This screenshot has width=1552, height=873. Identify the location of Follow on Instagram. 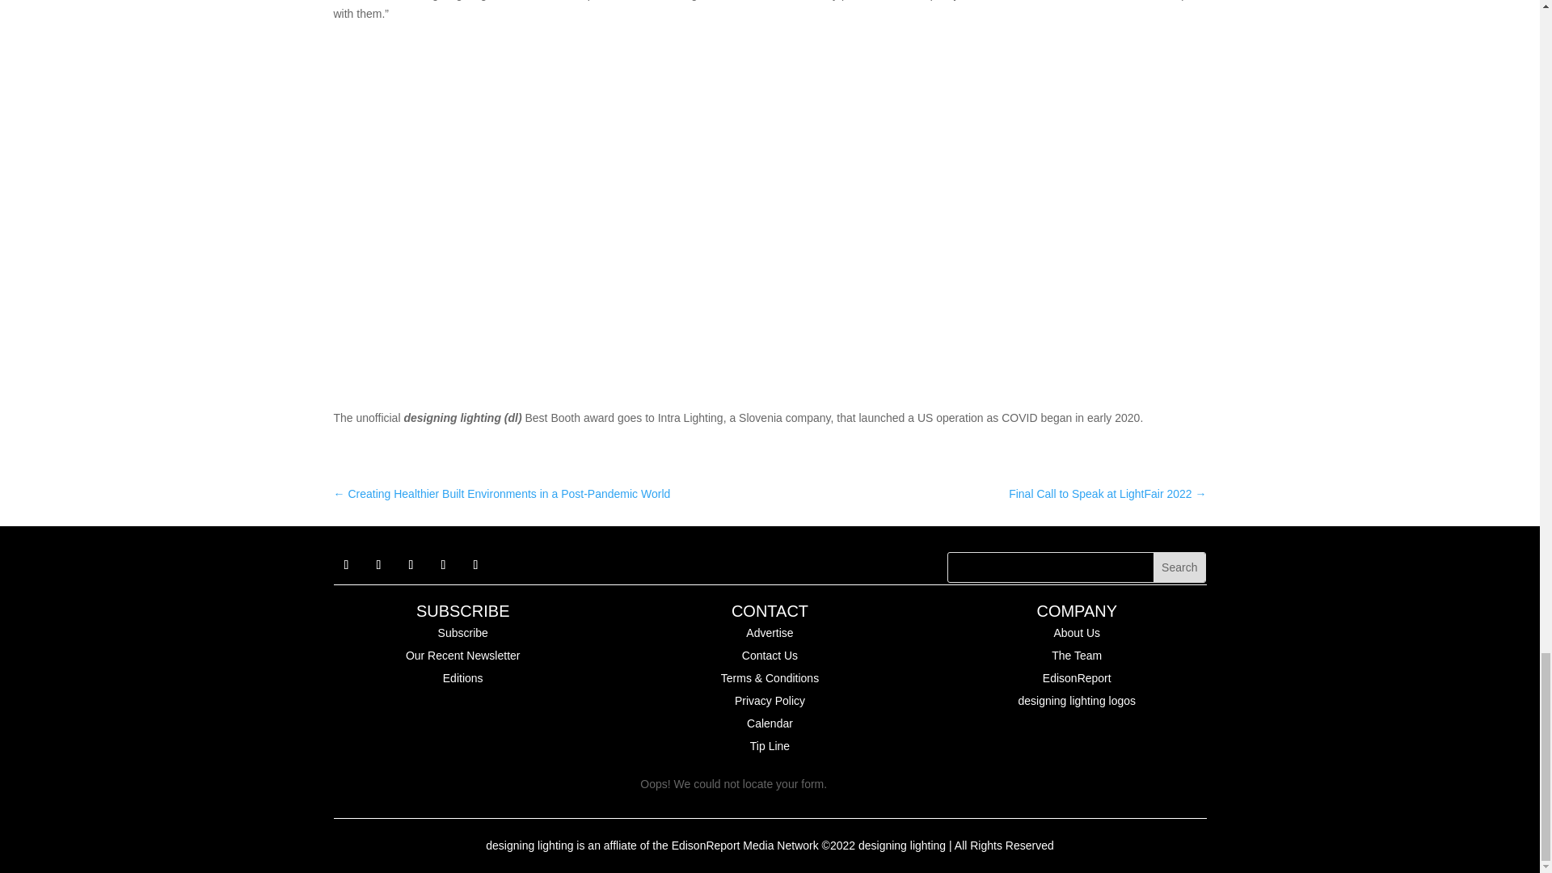
(475, 564).